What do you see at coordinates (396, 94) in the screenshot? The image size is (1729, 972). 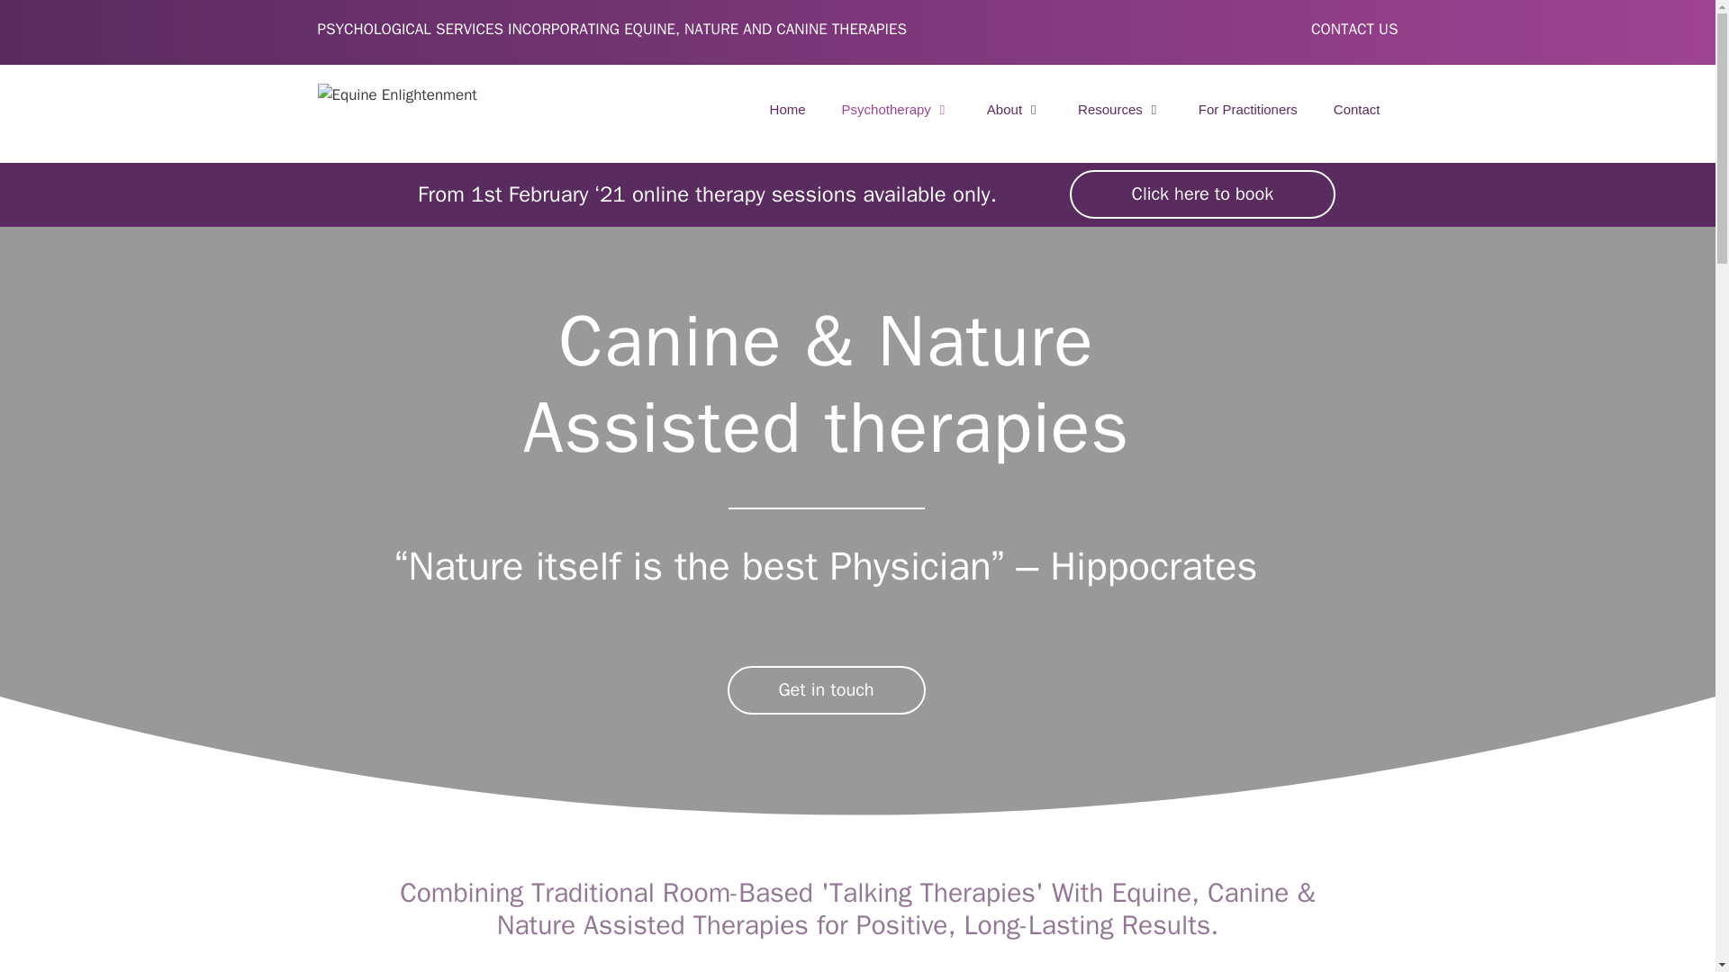 I see `Equine Enlightenment` at bounding box center [396, 94].